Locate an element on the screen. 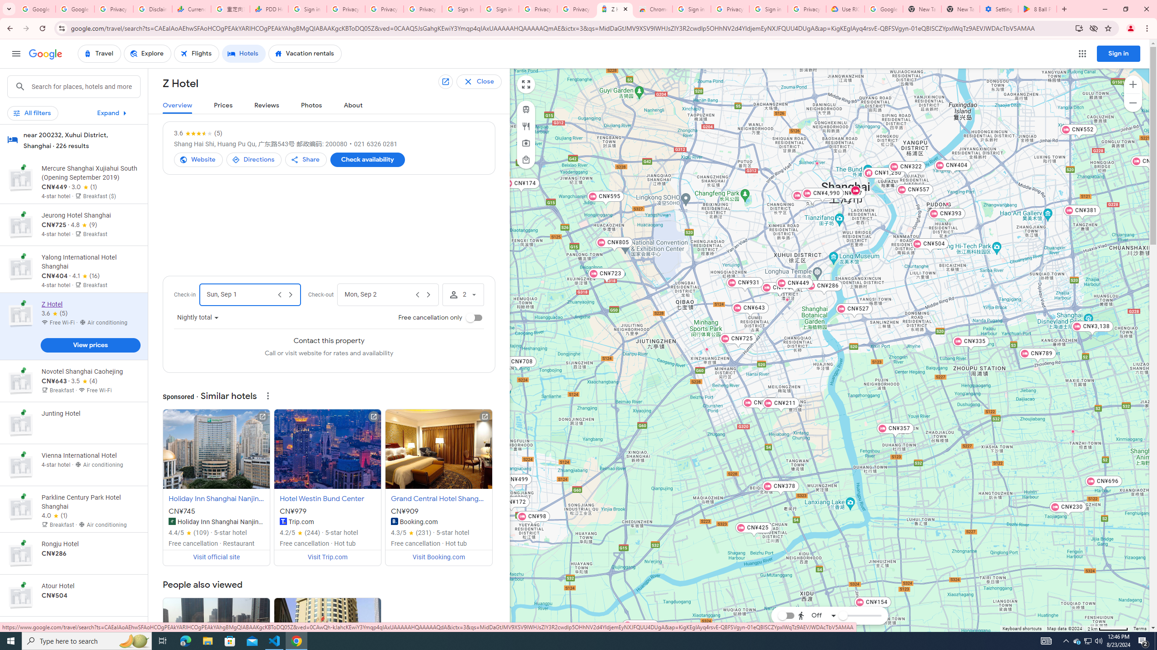  4.3 out of 5 stars from 231 reviews is located at coordinates (411, 533).